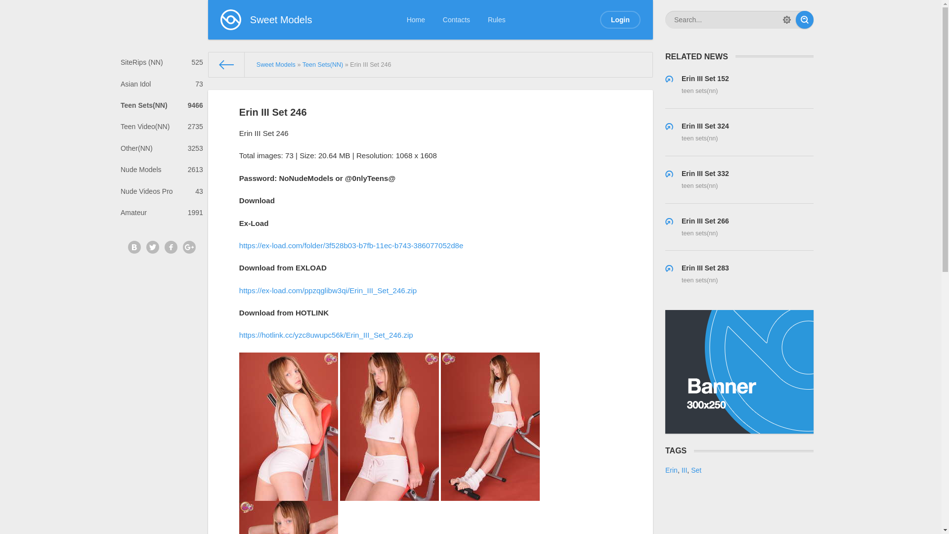 The height and width of the screenshot is (534, 949). What do you see at coordinates (134, 247) in the screenshot?
I see `VK` at bounding box center [134, 247].